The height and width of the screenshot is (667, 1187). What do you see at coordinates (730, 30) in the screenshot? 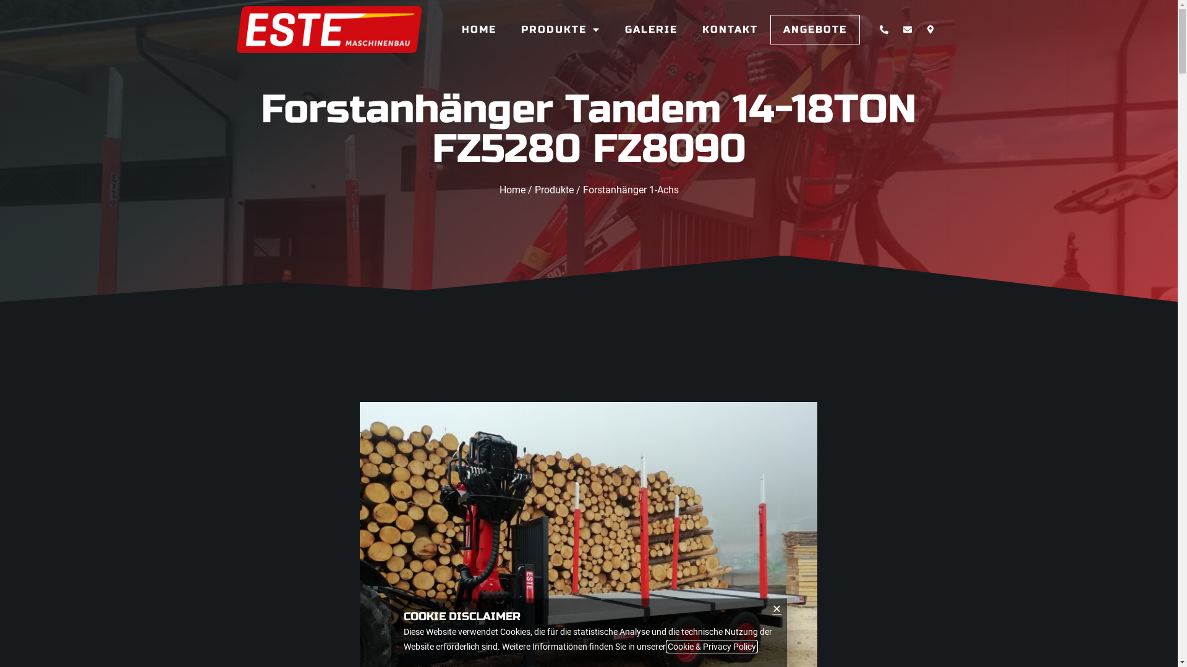
I see `KONTAKT` at bounding box center [730, 30].